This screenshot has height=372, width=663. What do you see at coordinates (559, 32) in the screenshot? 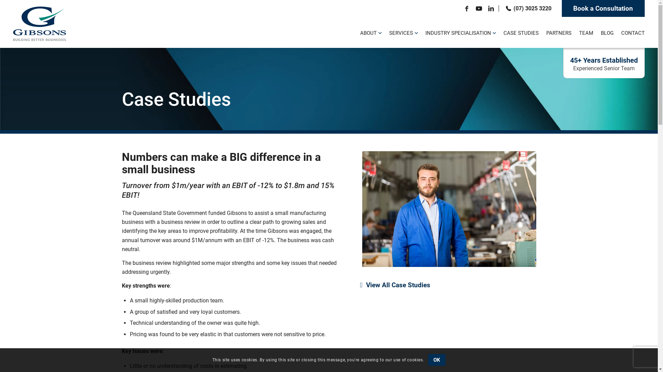
I see `PARTNERS` at bounding box center [559, 32].